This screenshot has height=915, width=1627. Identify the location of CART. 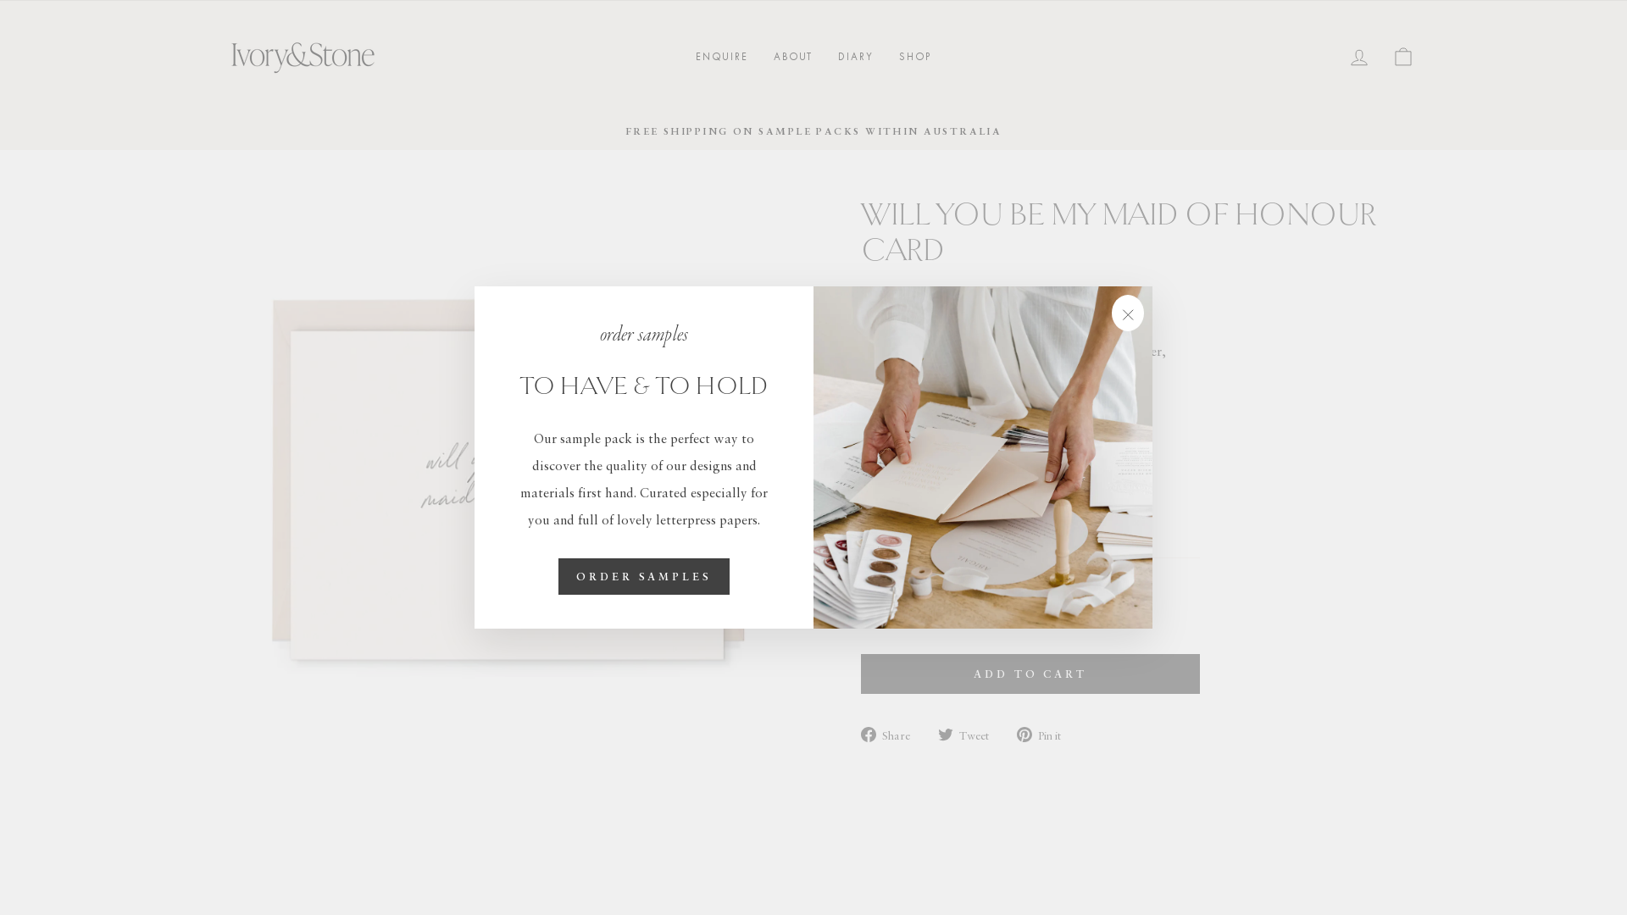
(1403, 56).